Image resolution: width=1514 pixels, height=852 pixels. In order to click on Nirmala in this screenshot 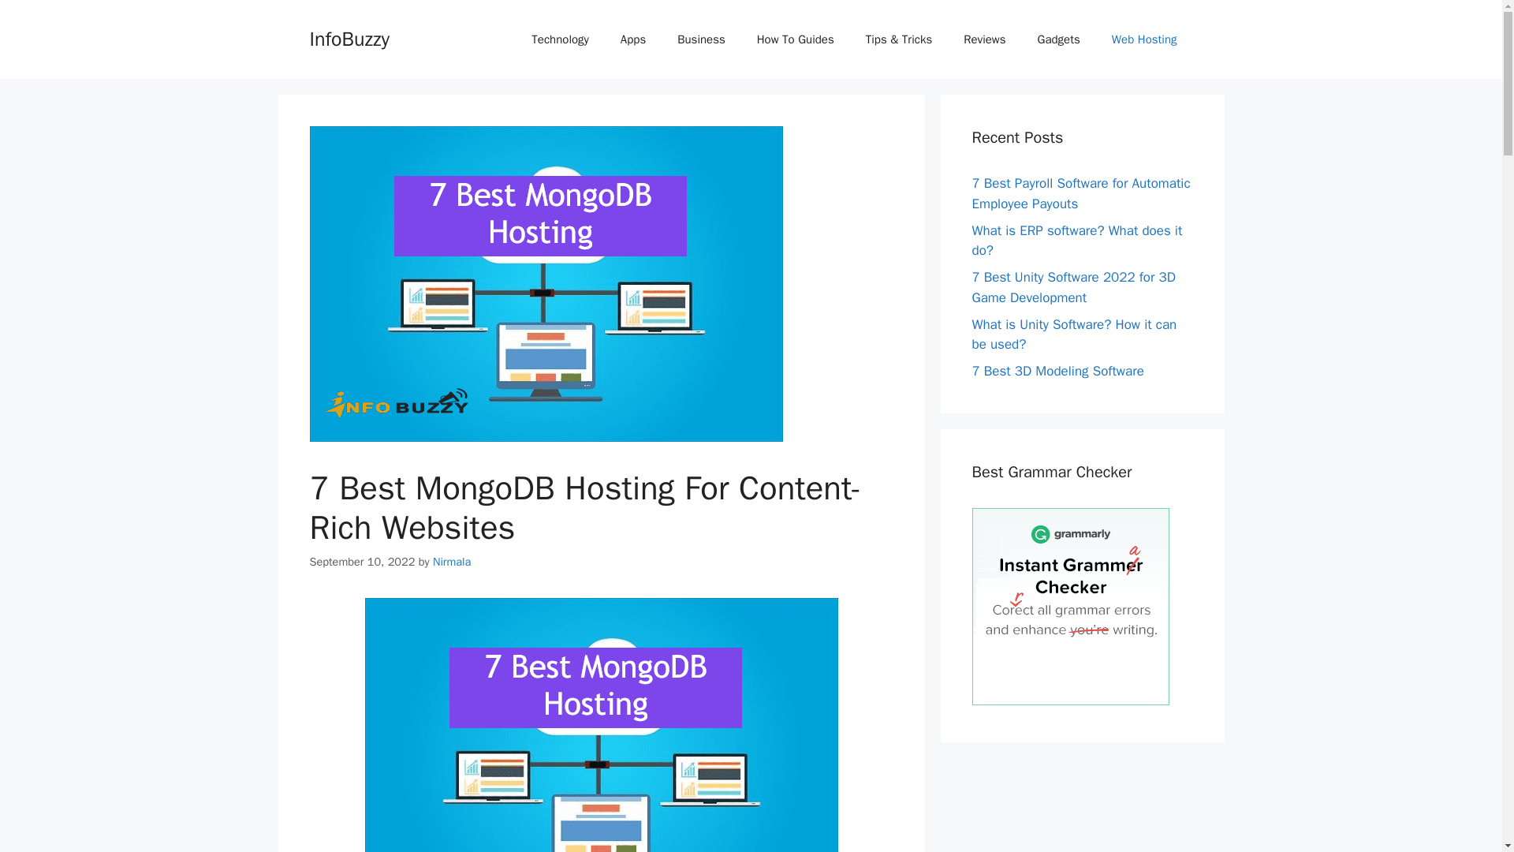, I will do `click(452, 562)`.